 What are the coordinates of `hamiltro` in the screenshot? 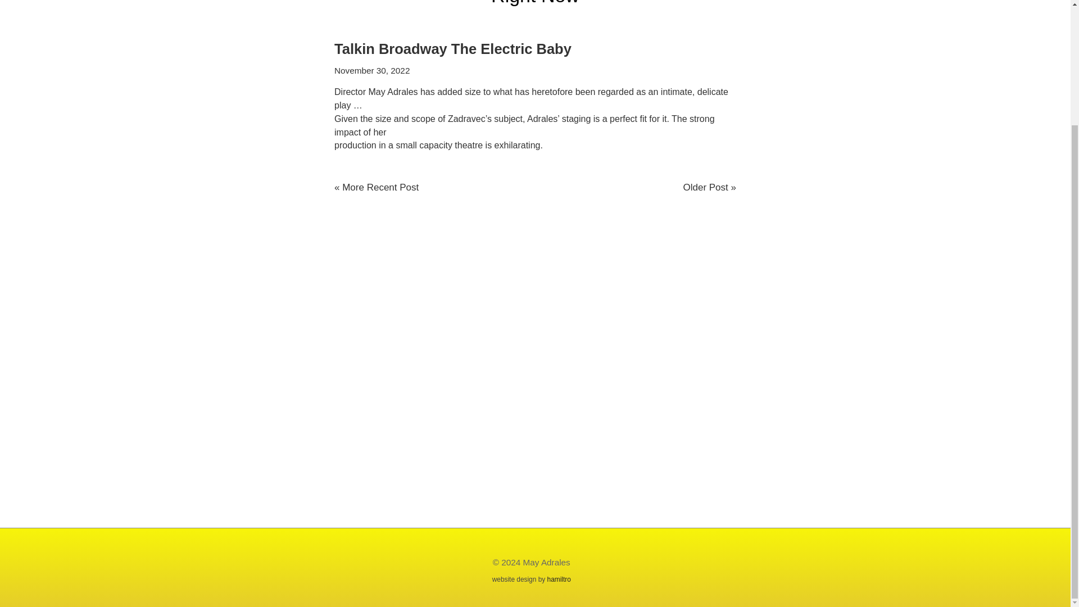 It's located at (559, 579).